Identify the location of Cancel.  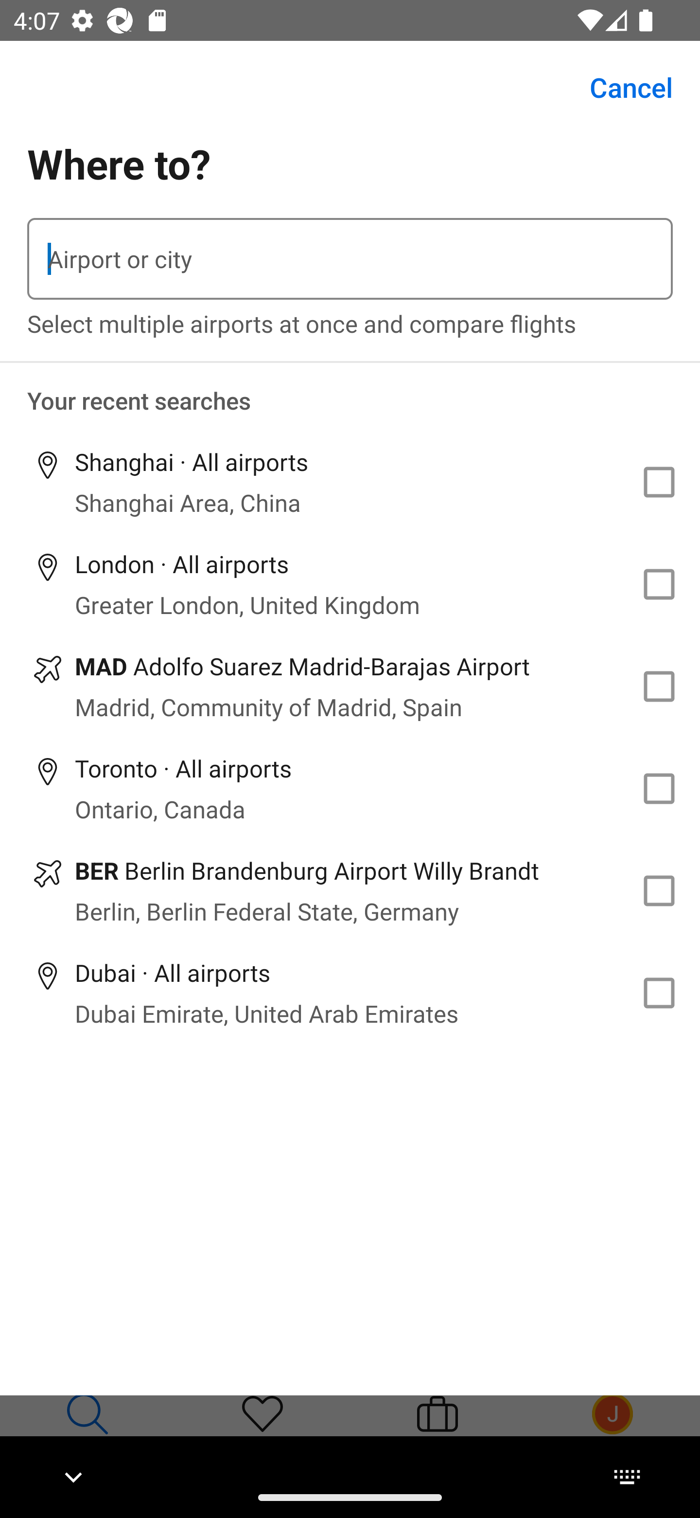
(620, 88).